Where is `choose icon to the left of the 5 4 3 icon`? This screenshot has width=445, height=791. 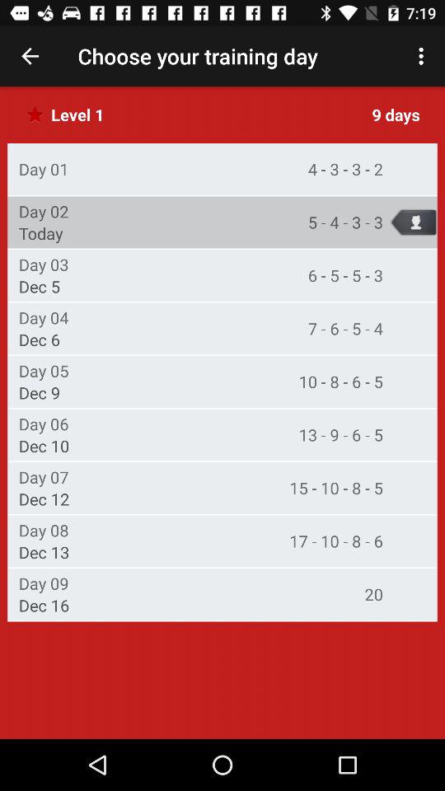 choose icon to the left of the 5 4 3 icon is located at coordinates (40, 233).